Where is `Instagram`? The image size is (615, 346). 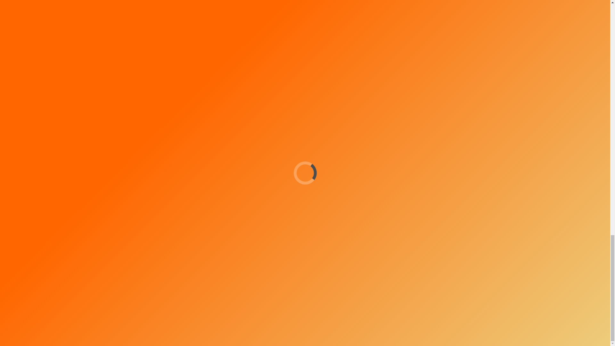
Instagram is located at coordinates (348, 218).